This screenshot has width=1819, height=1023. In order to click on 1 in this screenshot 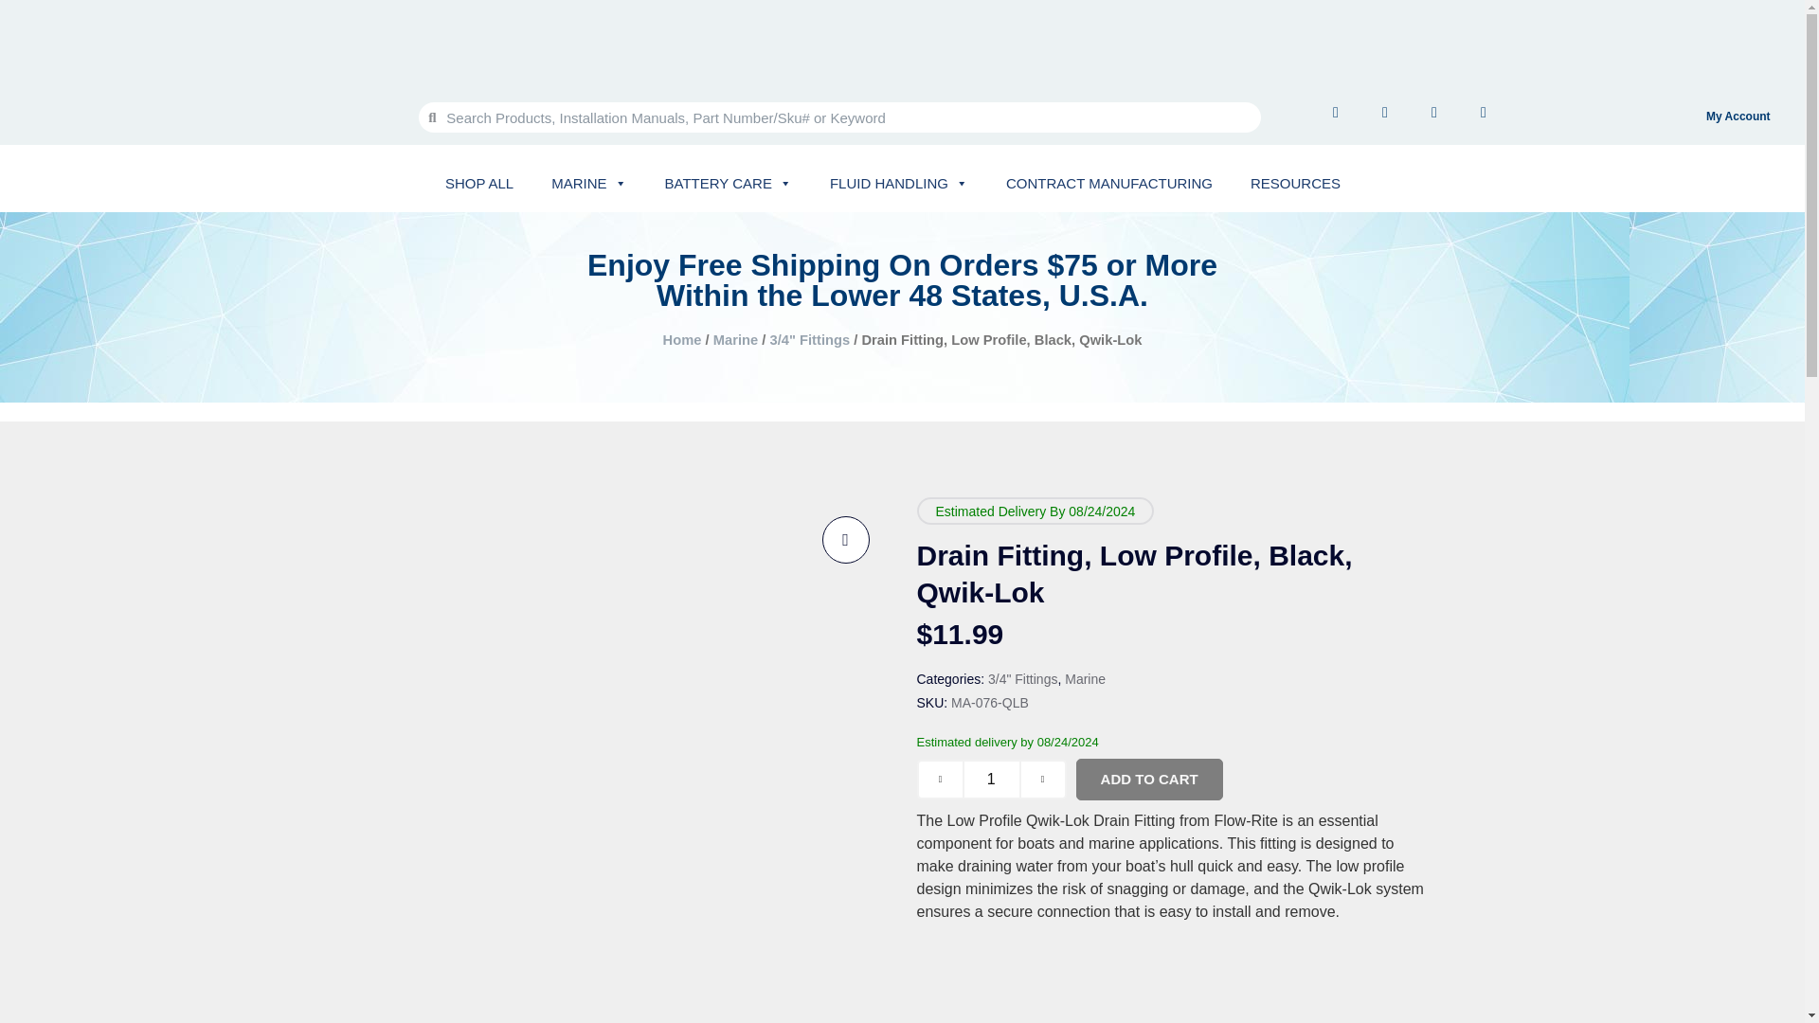, I will do `click(991, 779)`.